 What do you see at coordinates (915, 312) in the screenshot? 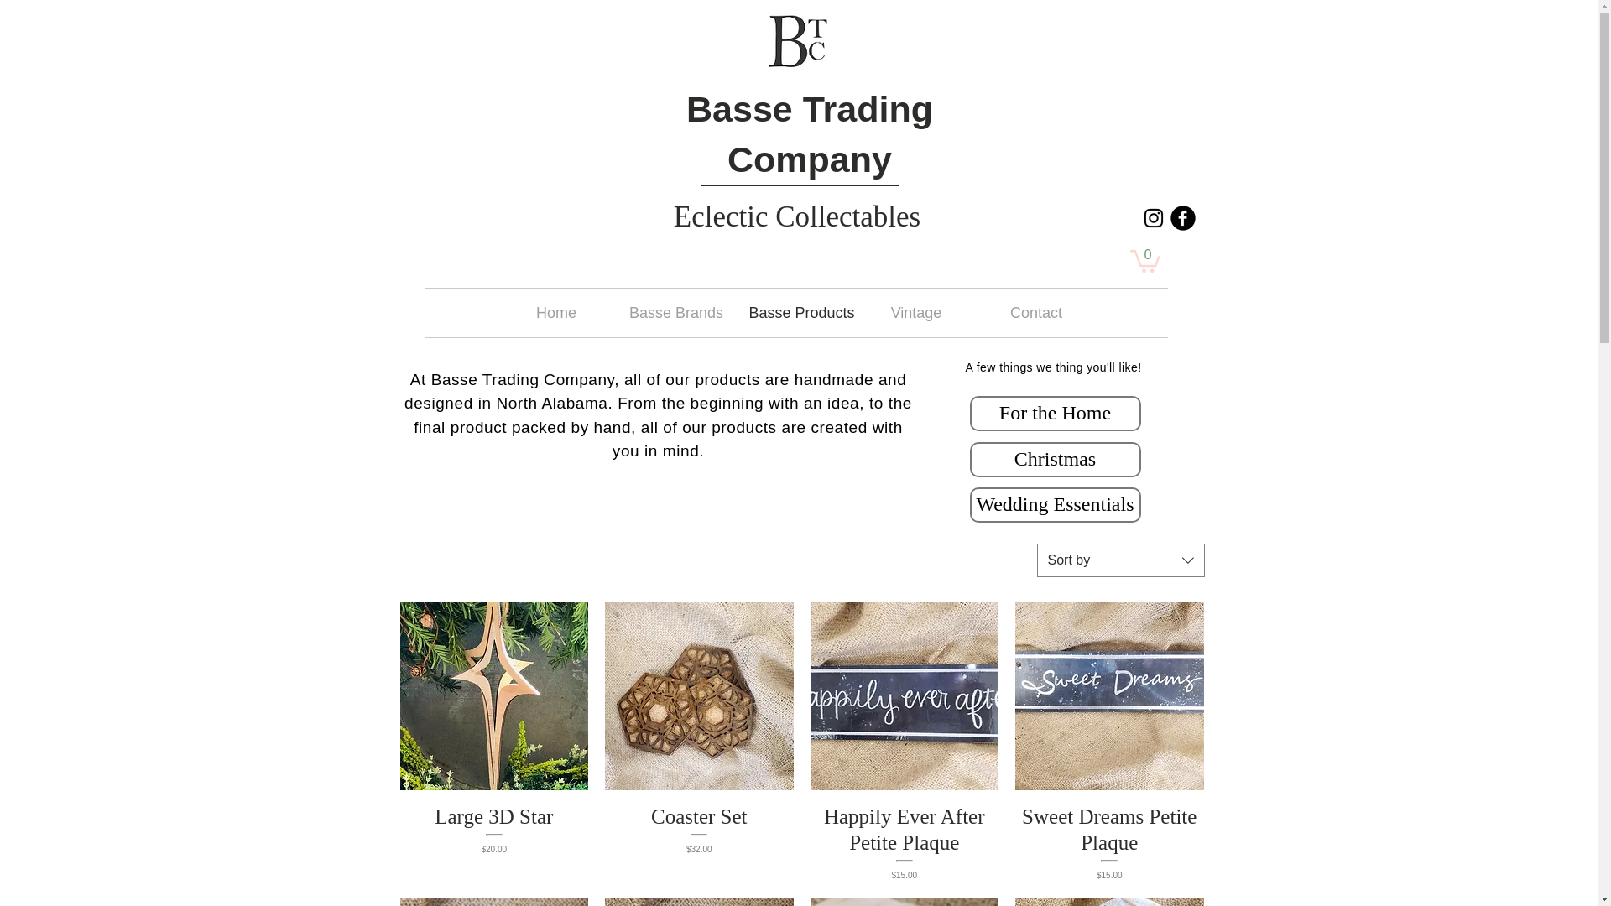
I see `Vintage` at bounding box center [915, 312].